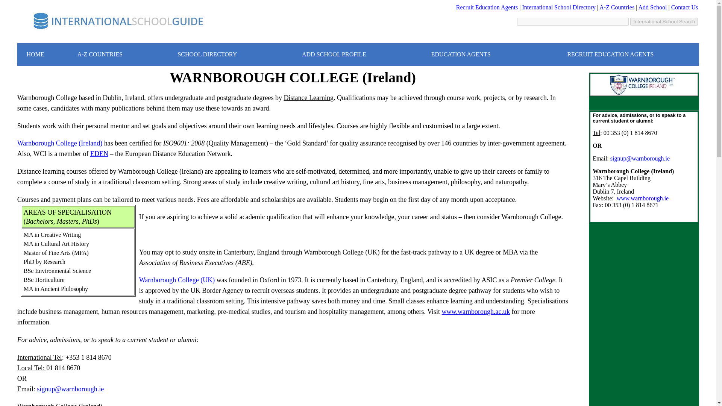 Image resolution: width=722 pixels, height=406 pixels. What do you see at coordinates (617, 7) in the screenshot?
I see `A-Z Countries` at bounding box center [617, 7].